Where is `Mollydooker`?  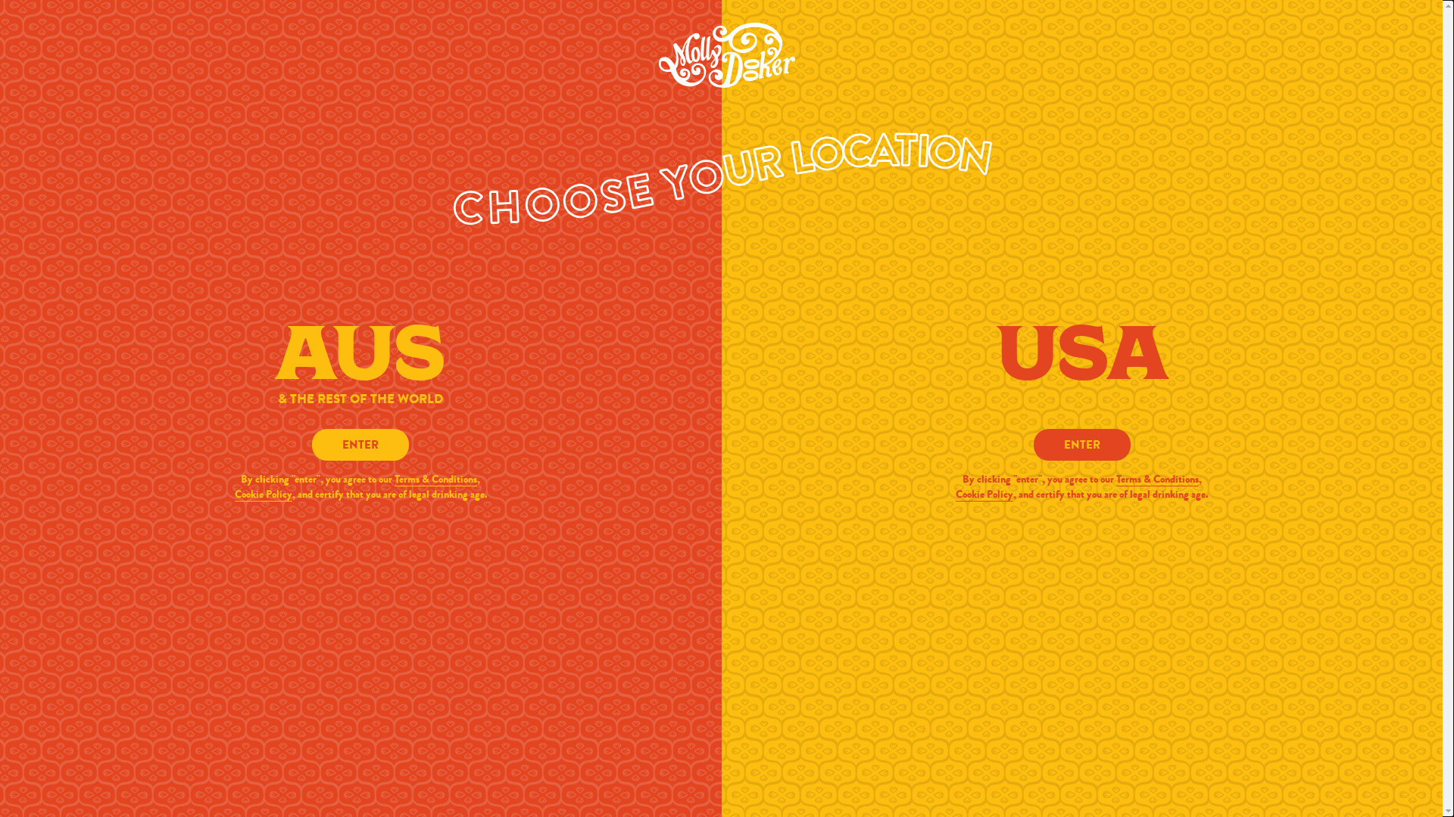
Mollydooker is located at coordinates (747, 42).